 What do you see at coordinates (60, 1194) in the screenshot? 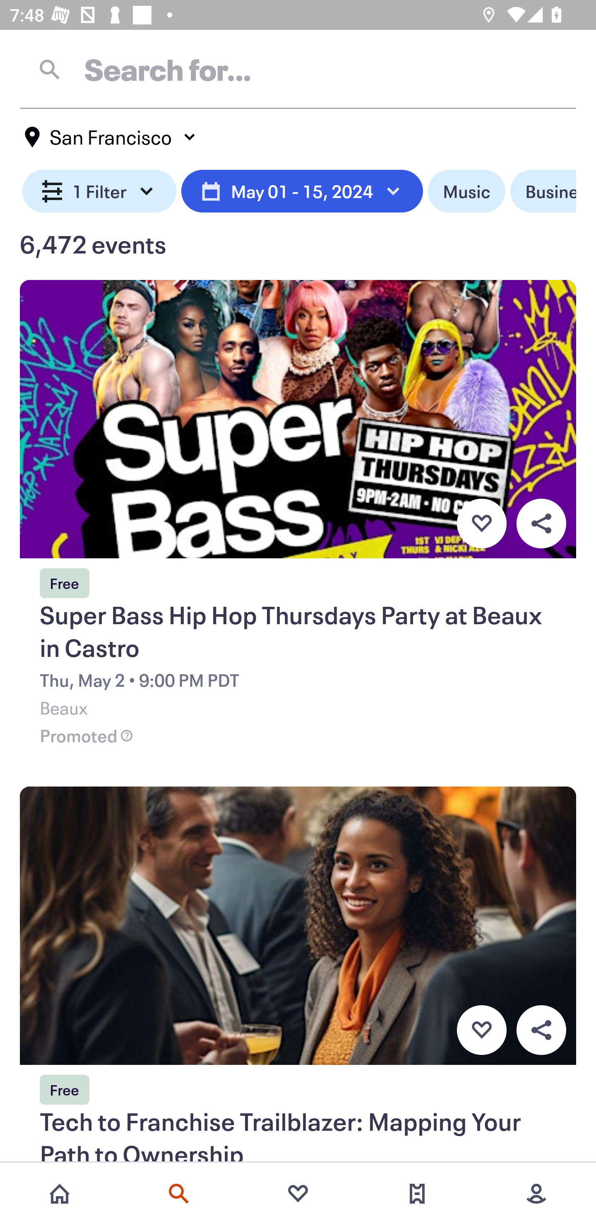
I see `Home` at bounding box center [60, 1194].